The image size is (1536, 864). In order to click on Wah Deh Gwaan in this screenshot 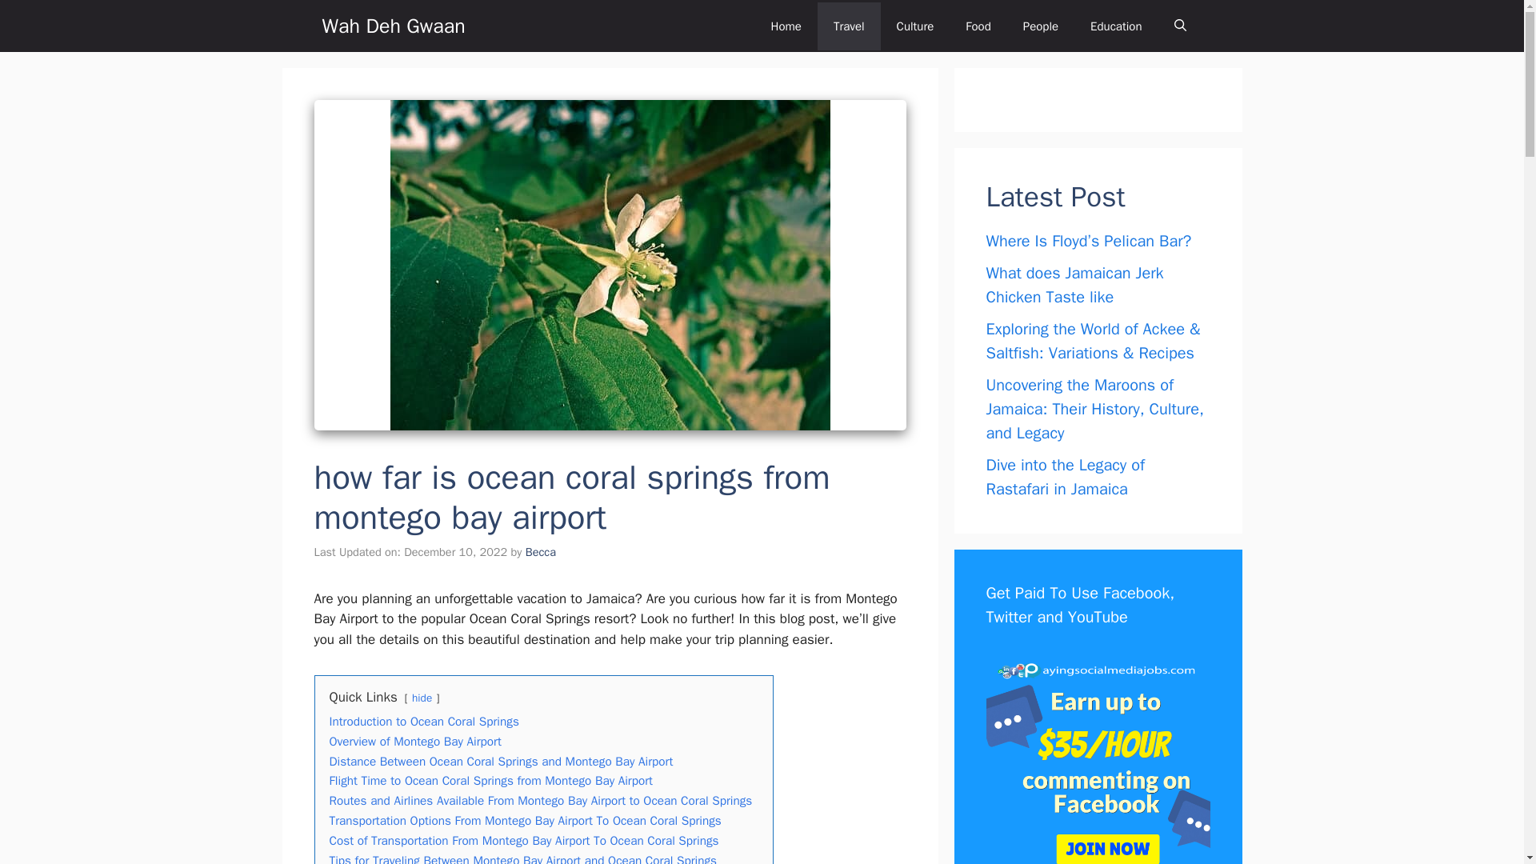, I will do `click(393, 26)`.